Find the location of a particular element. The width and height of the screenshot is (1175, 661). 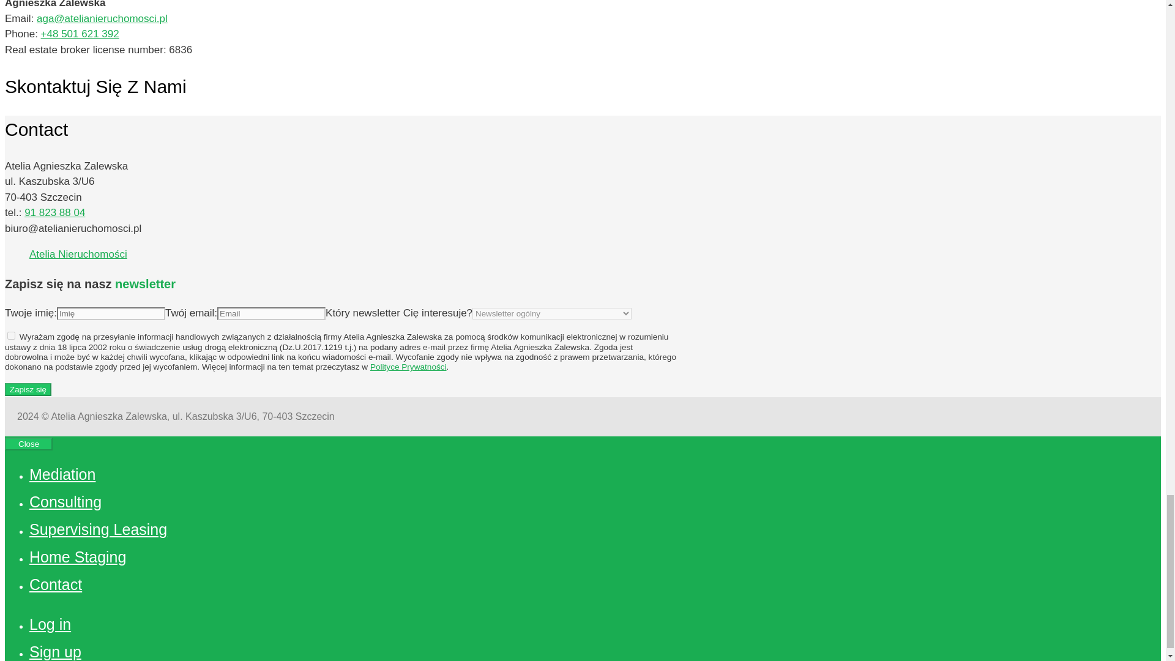

91 823 88 04 is located at coordinates (54, 213).